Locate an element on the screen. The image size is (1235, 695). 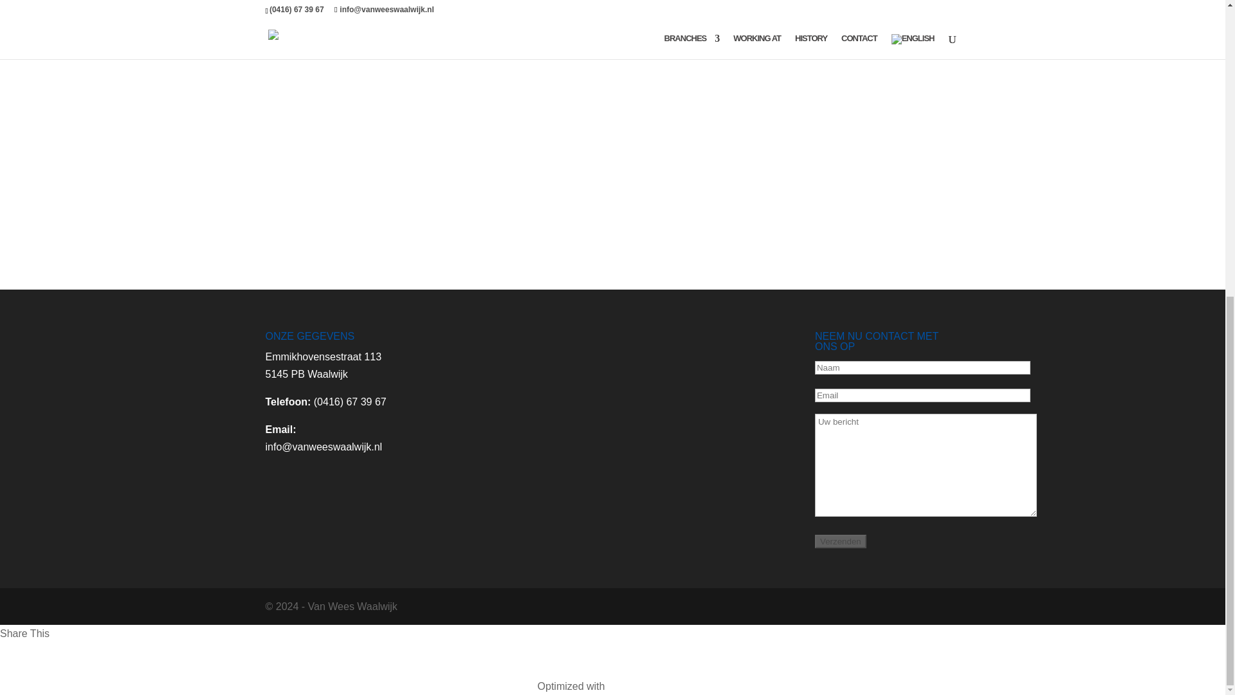
PageSpeed Ninja is located at coordinates (647, 685).